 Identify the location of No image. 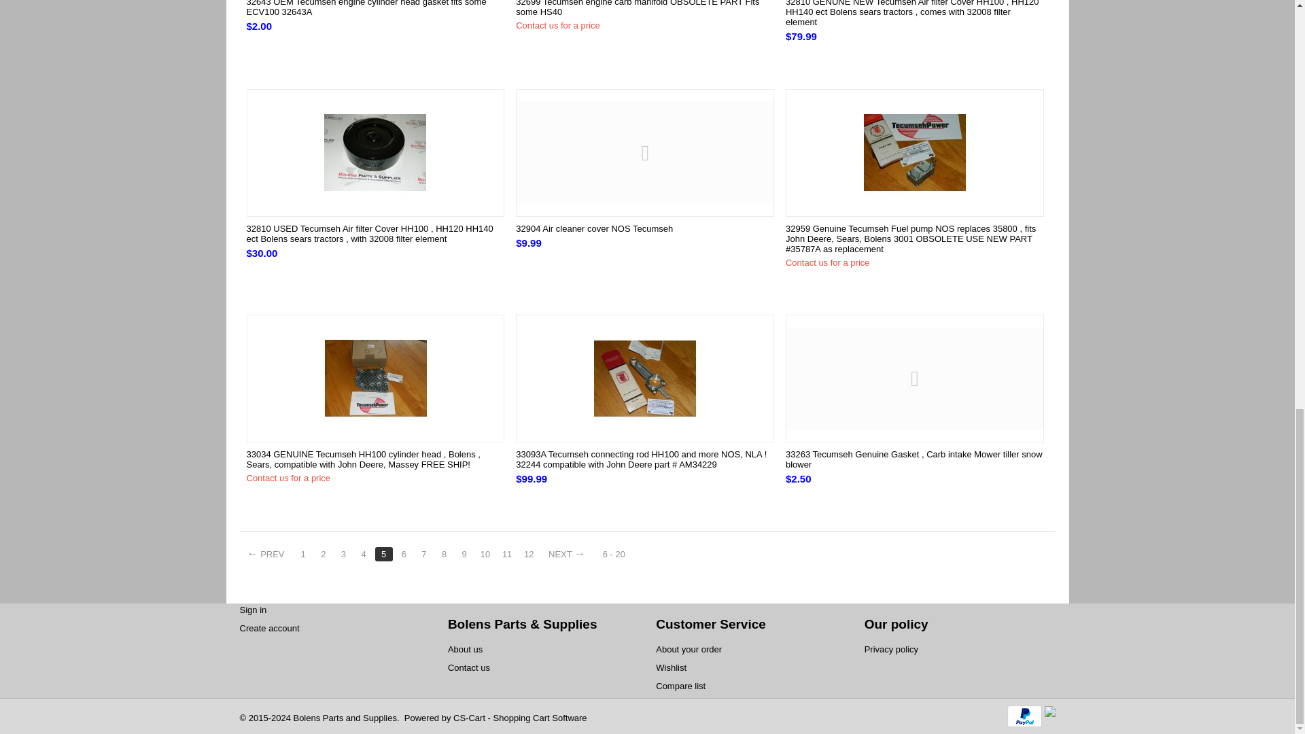
(645, 152).